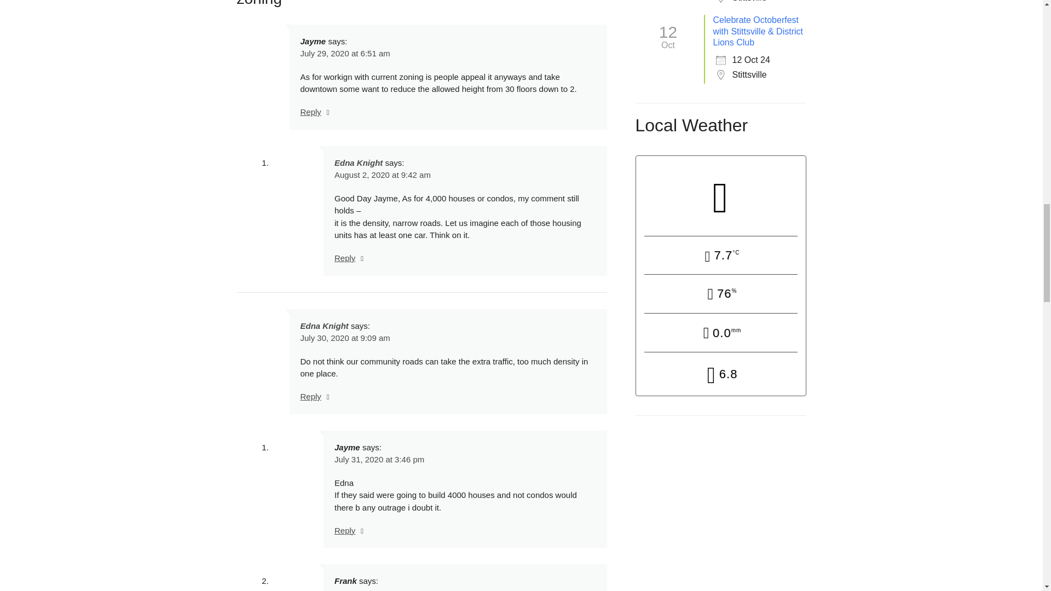 This screenshot has height=591, width=1051. Describe the element at coordinates (720, 375) in the screenshot. I see `Wind chill` at that location.